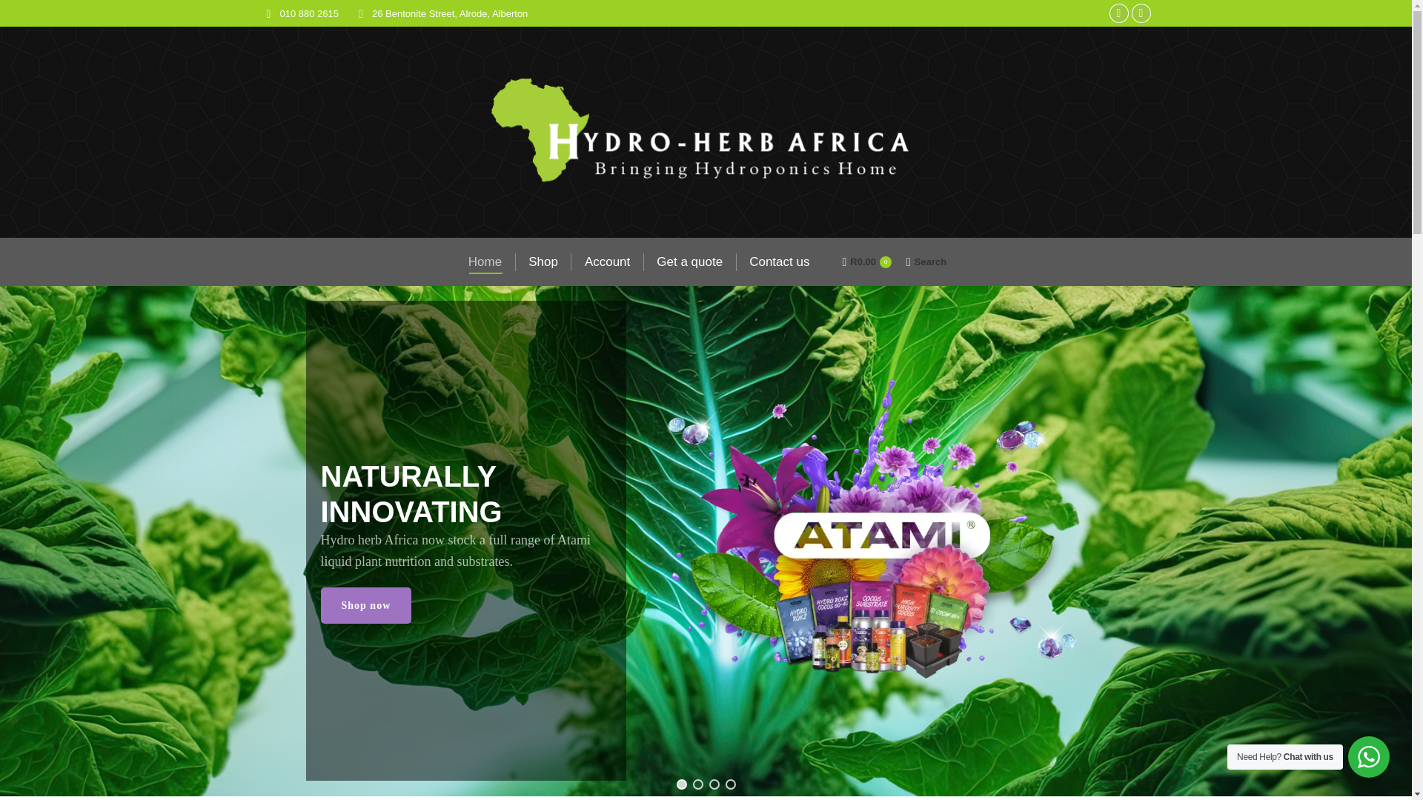 The image size is (1423, 800). I want to click on Contact us, so click(867, 261).